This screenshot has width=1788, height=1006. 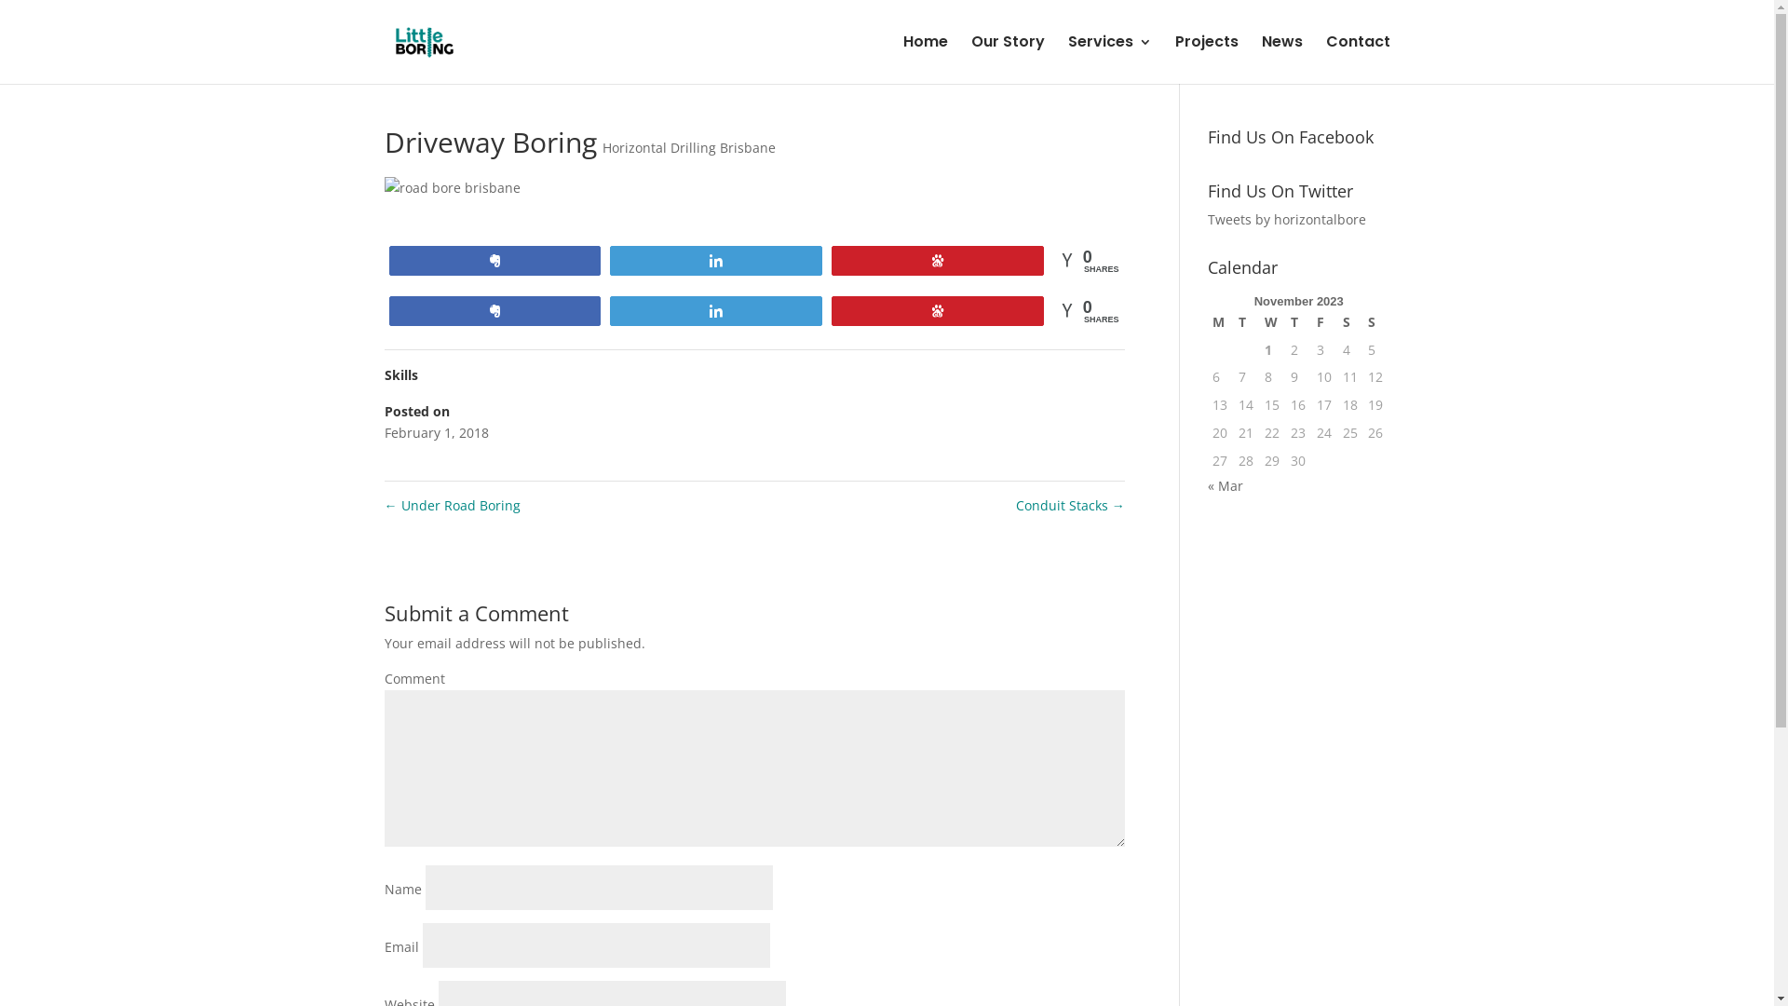 What do you see at coordinates (1287, 220) in the screenshot?
I see `Tweets by horizontalbore` at bounding box center [1287, 220].